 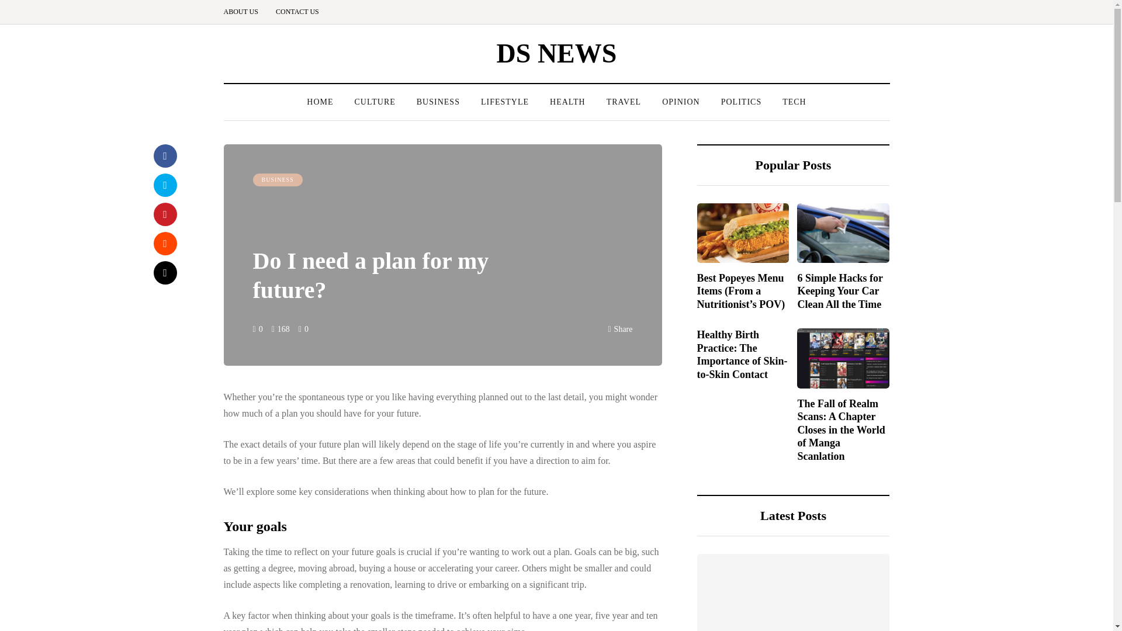 I want to click on HEALTH, so click(x=567, y=102).